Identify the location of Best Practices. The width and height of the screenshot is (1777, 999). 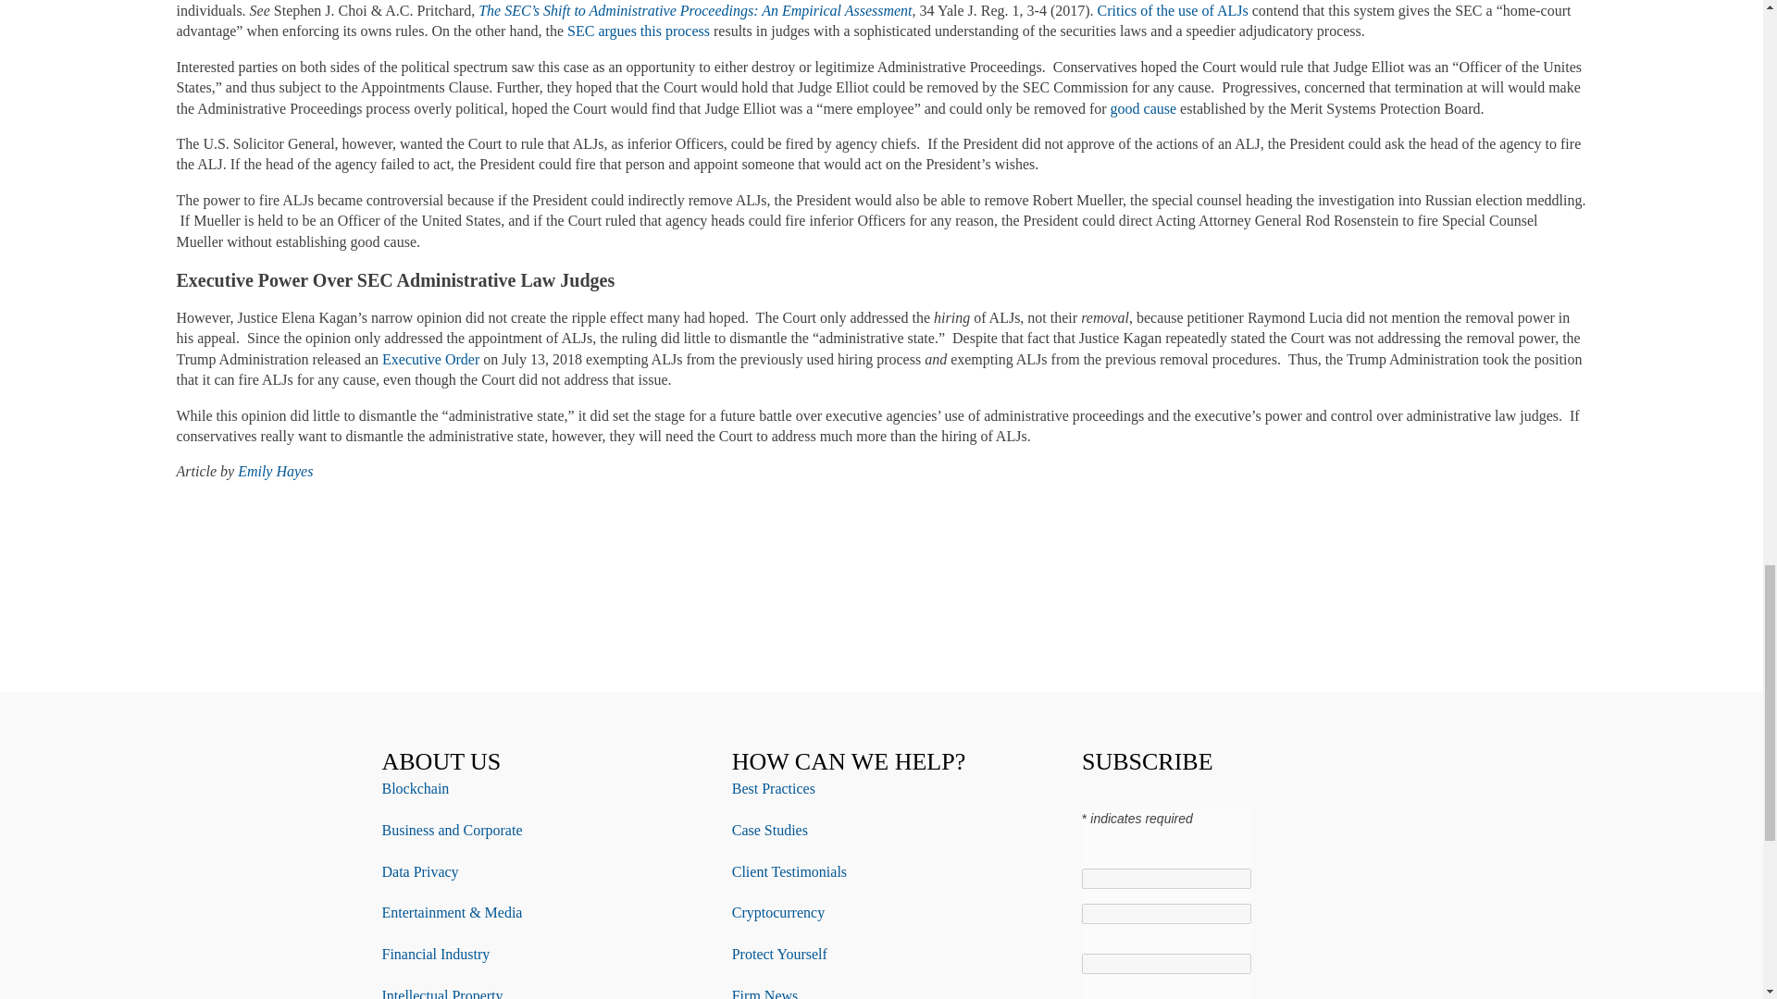
(774, 788).